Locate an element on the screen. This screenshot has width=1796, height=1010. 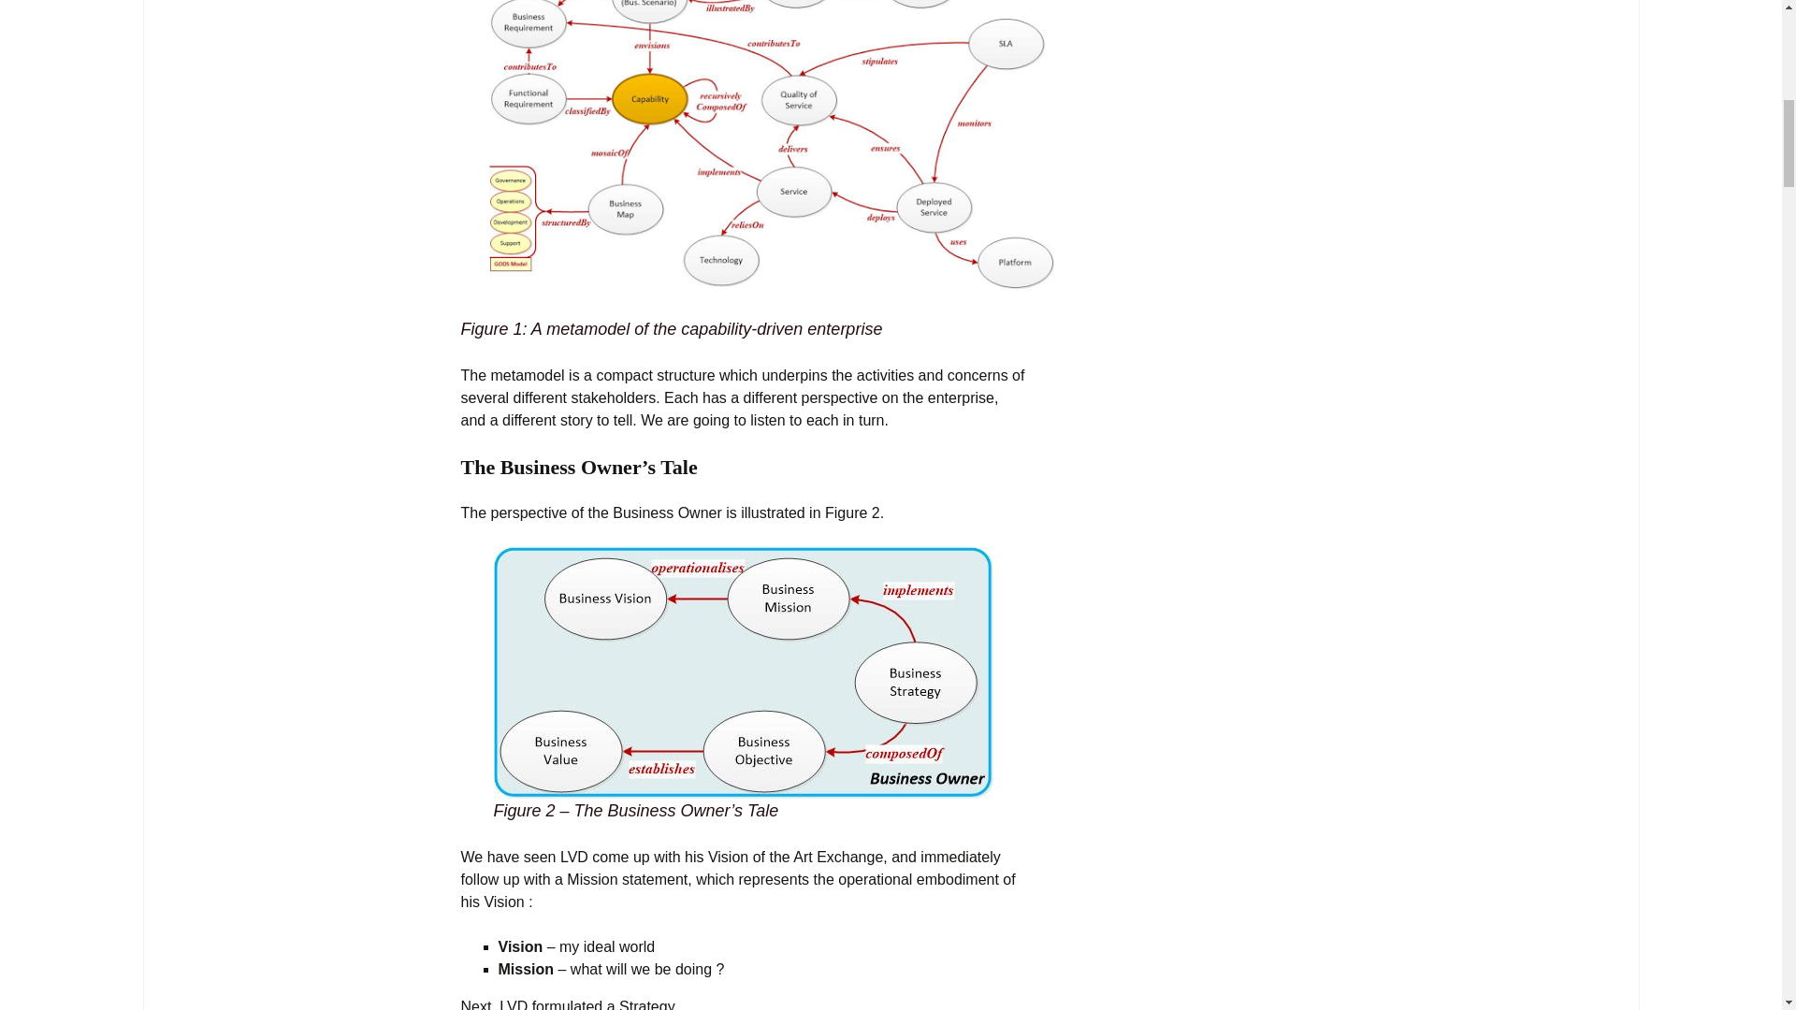
A metamodel of the capability-driven enterprise is located at coordinates (771, 144).